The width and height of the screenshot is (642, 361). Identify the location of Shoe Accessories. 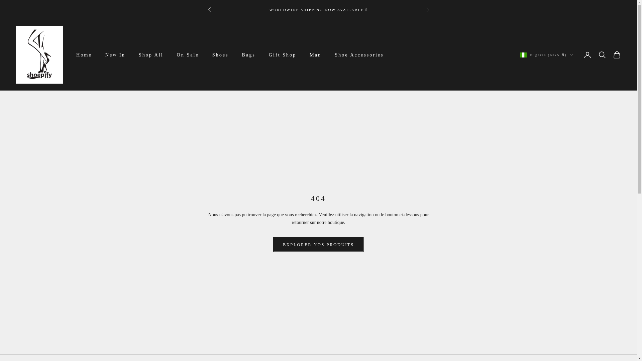
(359, 55).